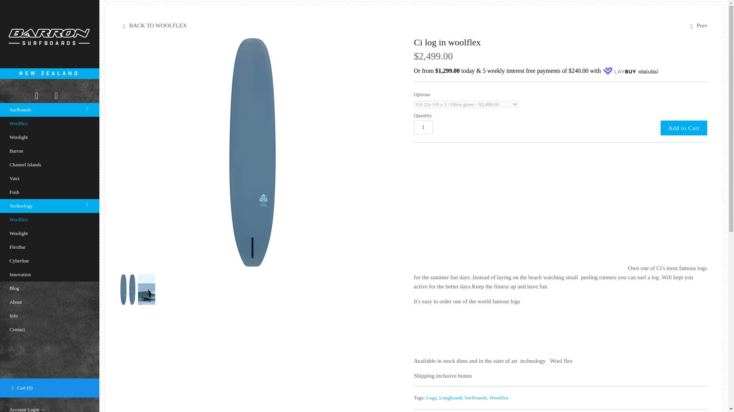 This screenshot has width=734, height=412. Describe the element at coordinates (57, 95) in the screenshot. I see `Instagram` at that location.